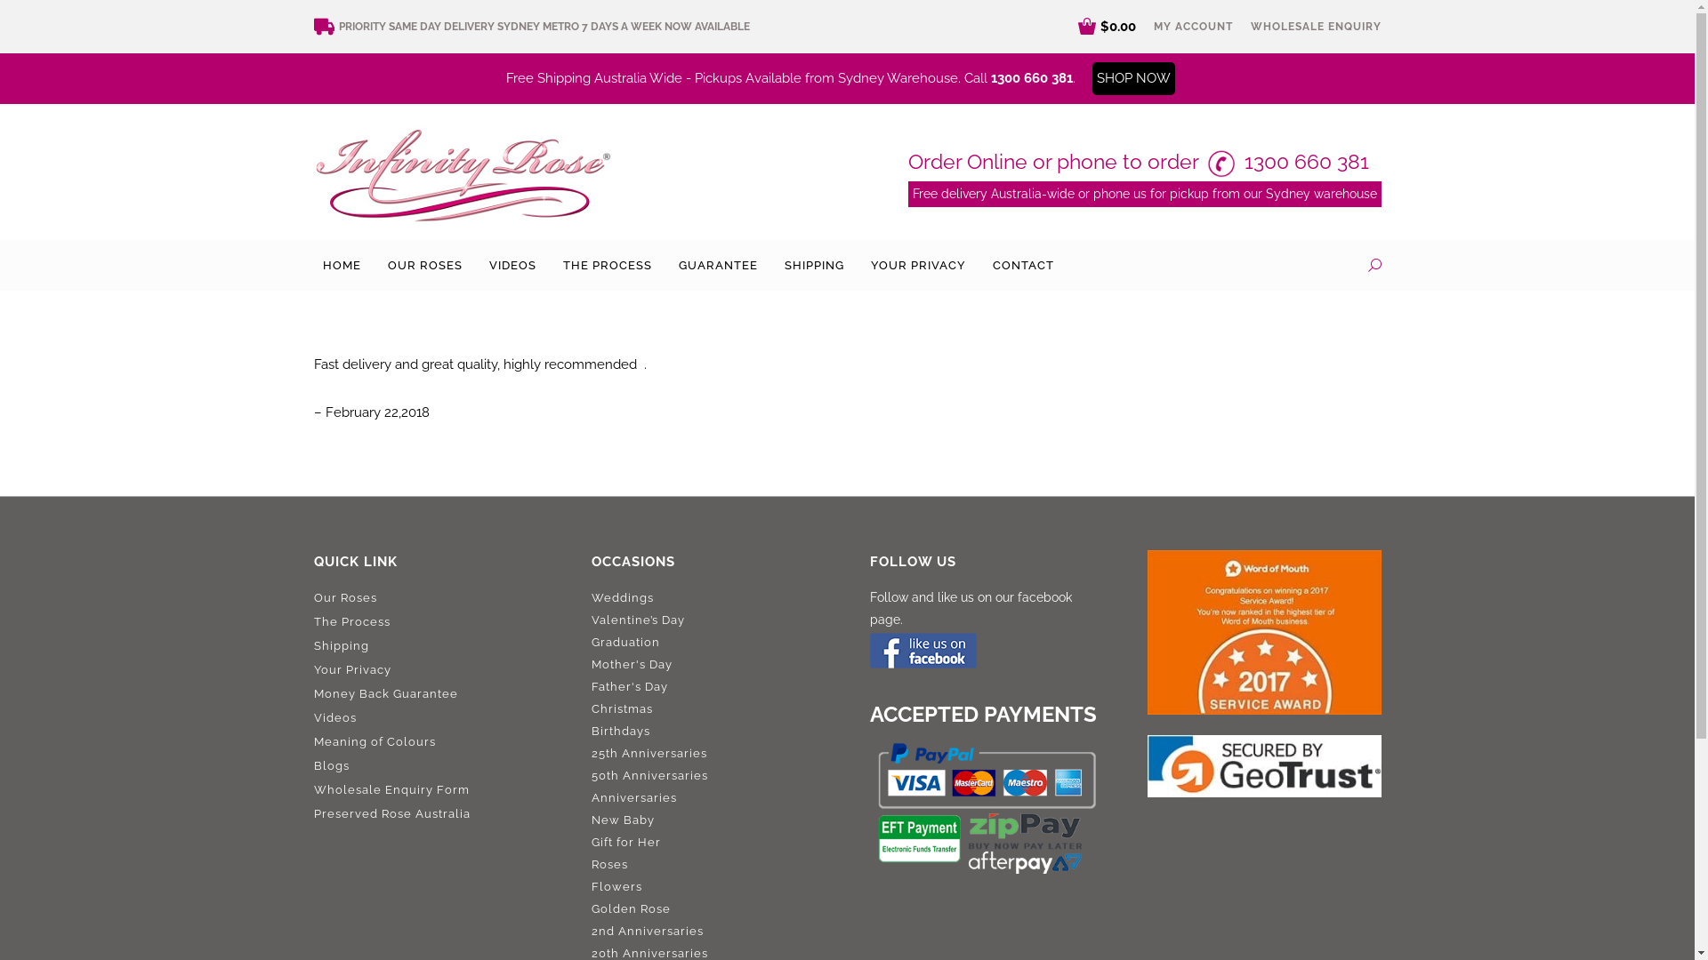  What do you see at coordinates (621, 731) in the screenshot?
I see `Birthdays` at bounding box center [621, 731].